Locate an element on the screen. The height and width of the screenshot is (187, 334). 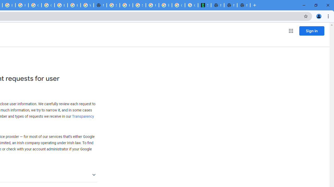
Google Cloud Platform is located at coordinates (48, 5).